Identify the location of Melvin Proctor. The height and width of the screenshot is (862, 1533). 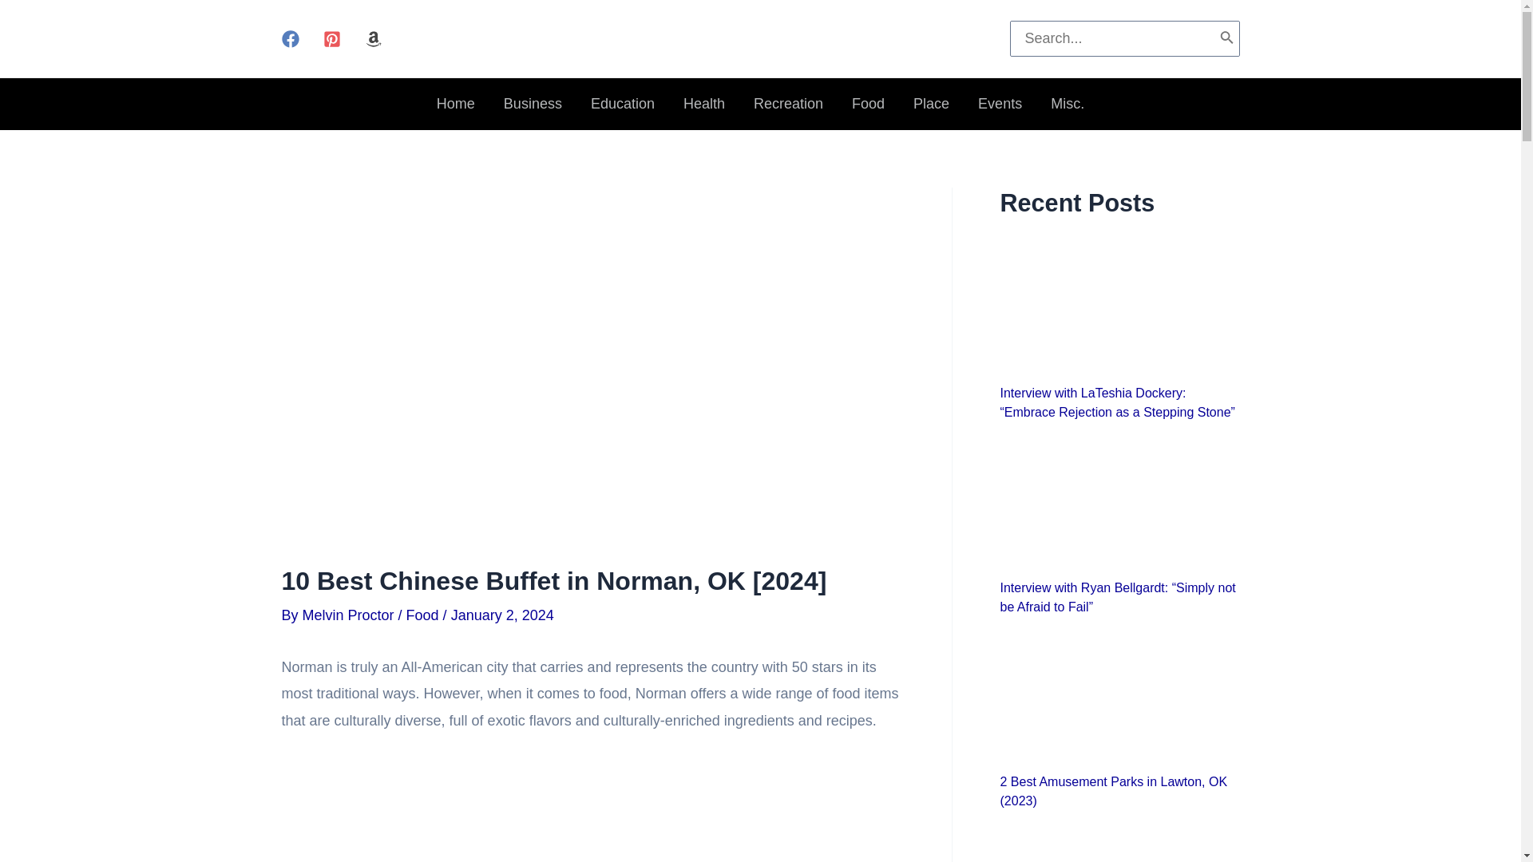
(350, 615).